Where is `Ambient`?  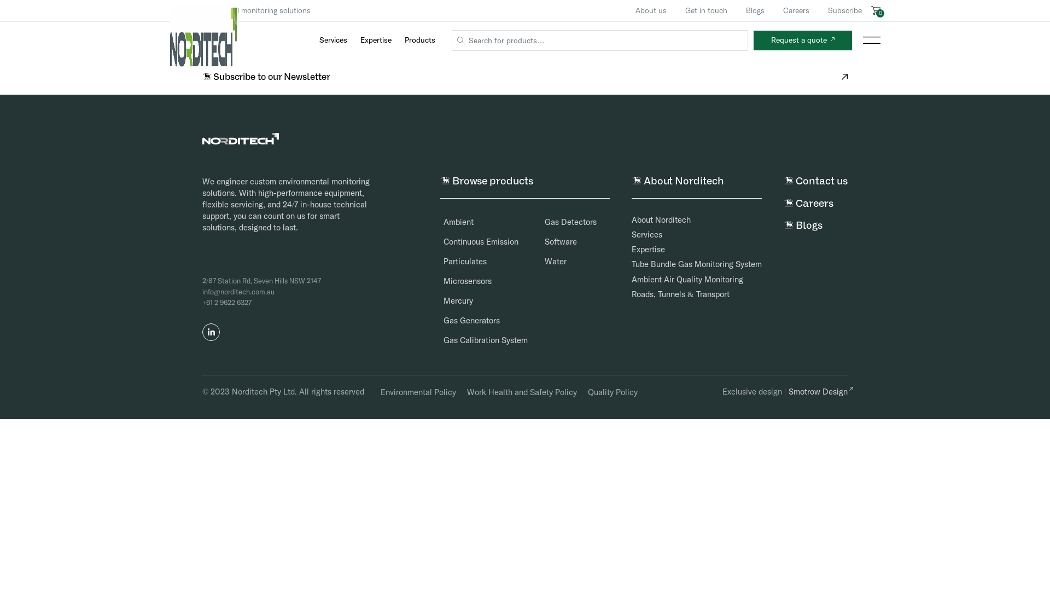
Ambient is located at coordinates (451, 222).